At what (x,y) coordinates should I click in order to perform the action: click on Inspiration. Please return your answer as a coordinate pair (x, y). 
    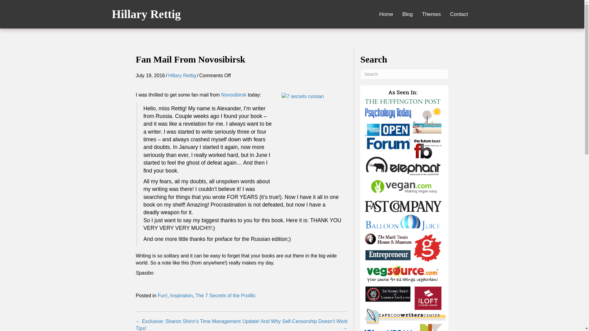
    Looking at the image, I should click on (182, 295).